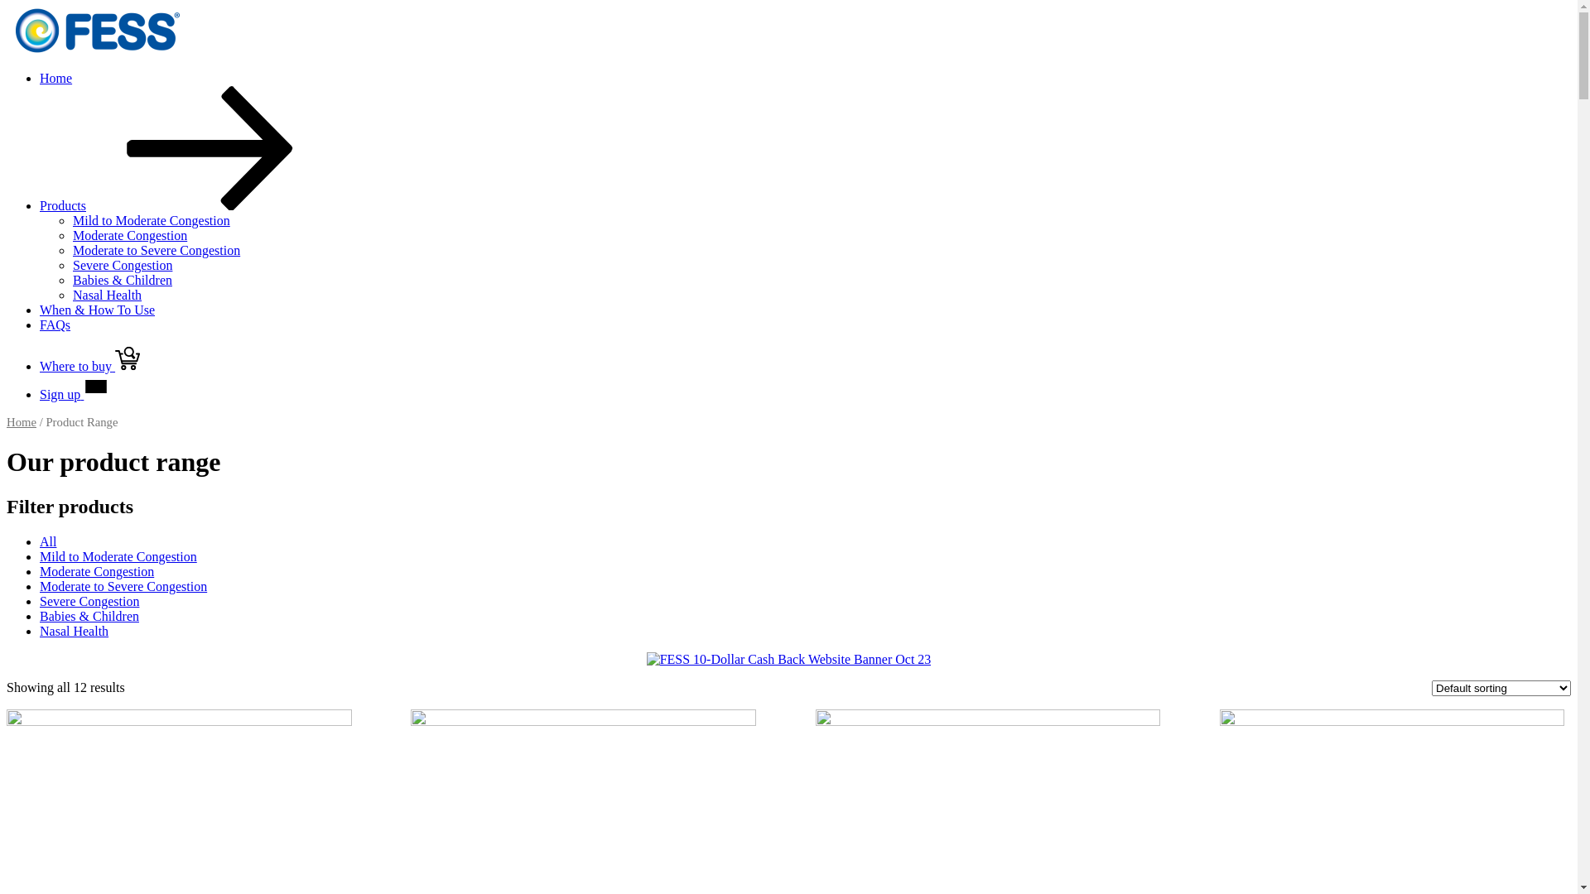  What do you see at coordinates (97, 571) in the screenshot?
I see `Moderate Congestion` at bounding box center [97, 571].